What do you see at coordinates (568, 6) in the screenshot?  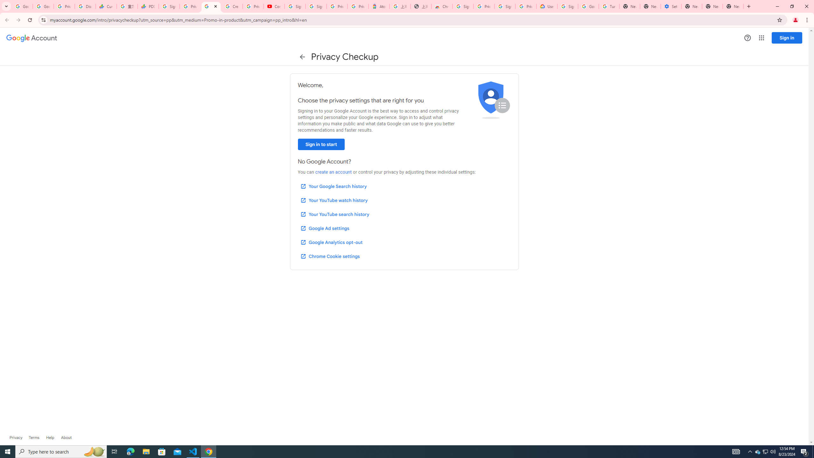 I see `Sign in - Google Accounts` at bounding box center [568, 6].